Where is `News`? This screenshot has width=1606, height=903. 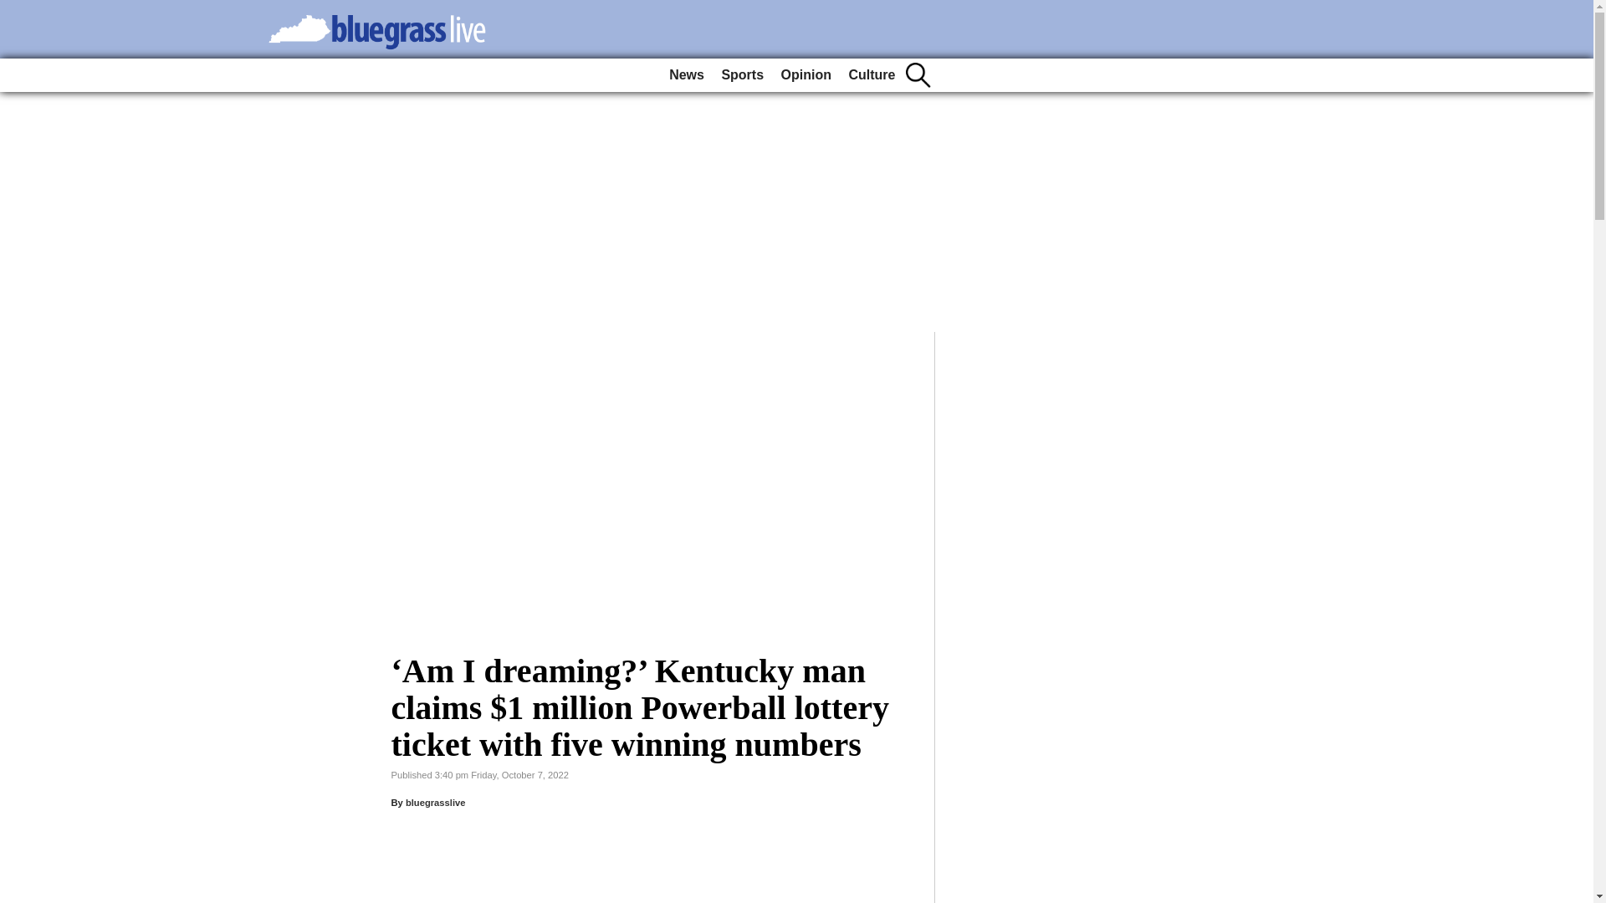
News is located at coordinates (686, 75).